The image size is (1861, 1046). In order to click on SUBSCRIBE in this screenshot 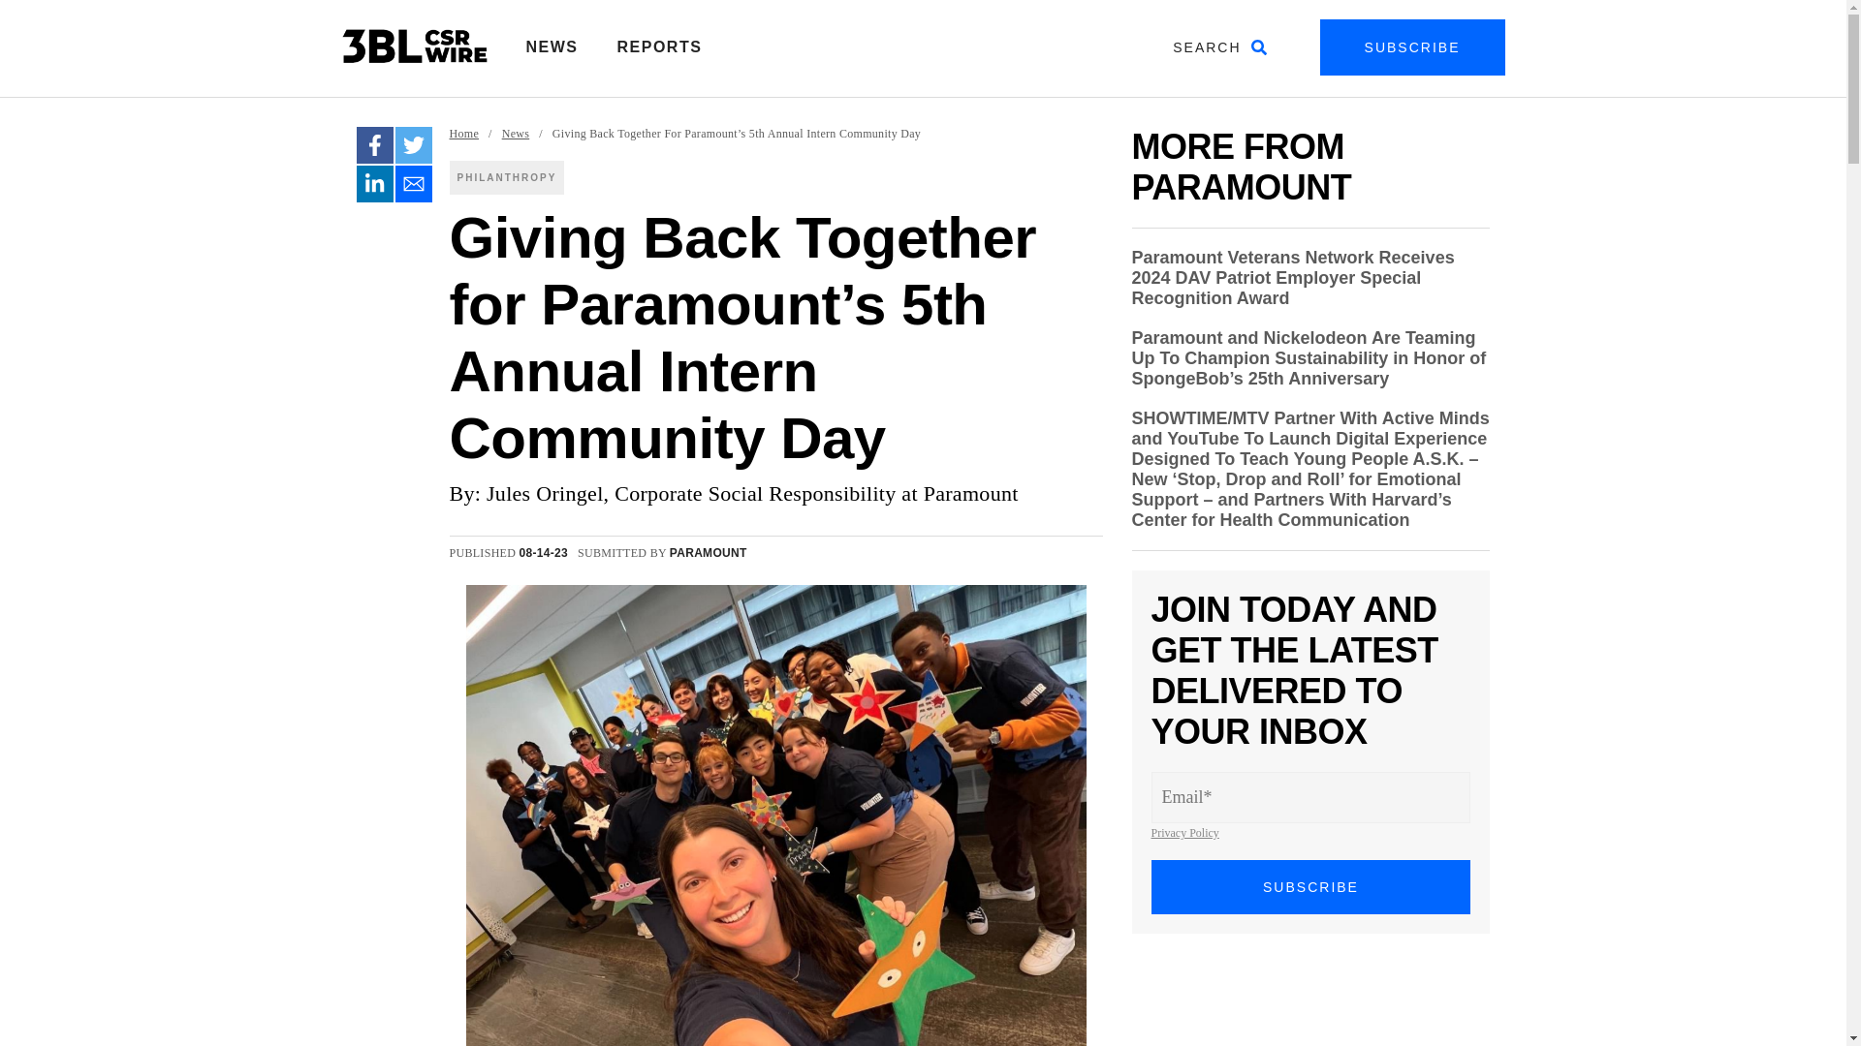, I will do `click(1412, 46)`.